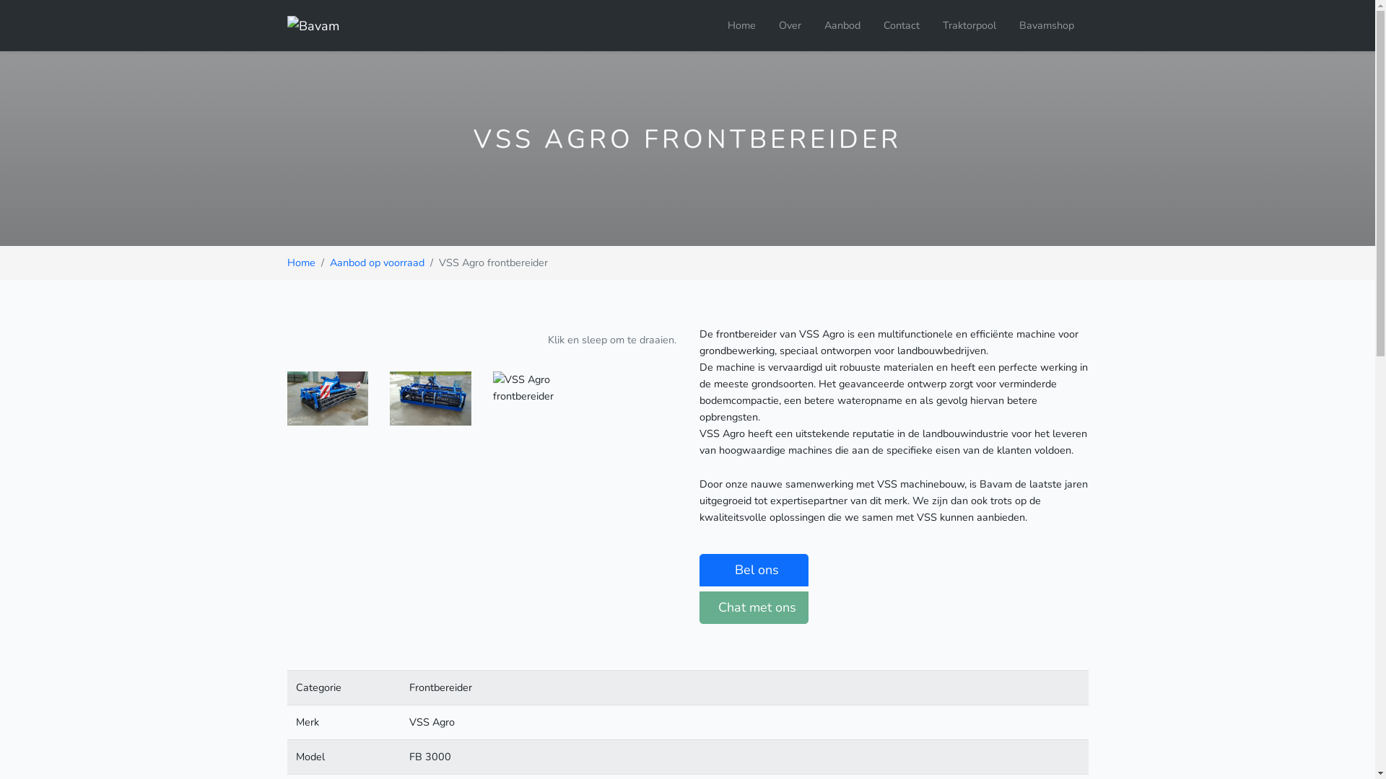 The image size is (1386, 779). What do you see at coordinates (754, 607) in the screenshot?
I see ` Chat met ons` at bounding box center [754, 607].